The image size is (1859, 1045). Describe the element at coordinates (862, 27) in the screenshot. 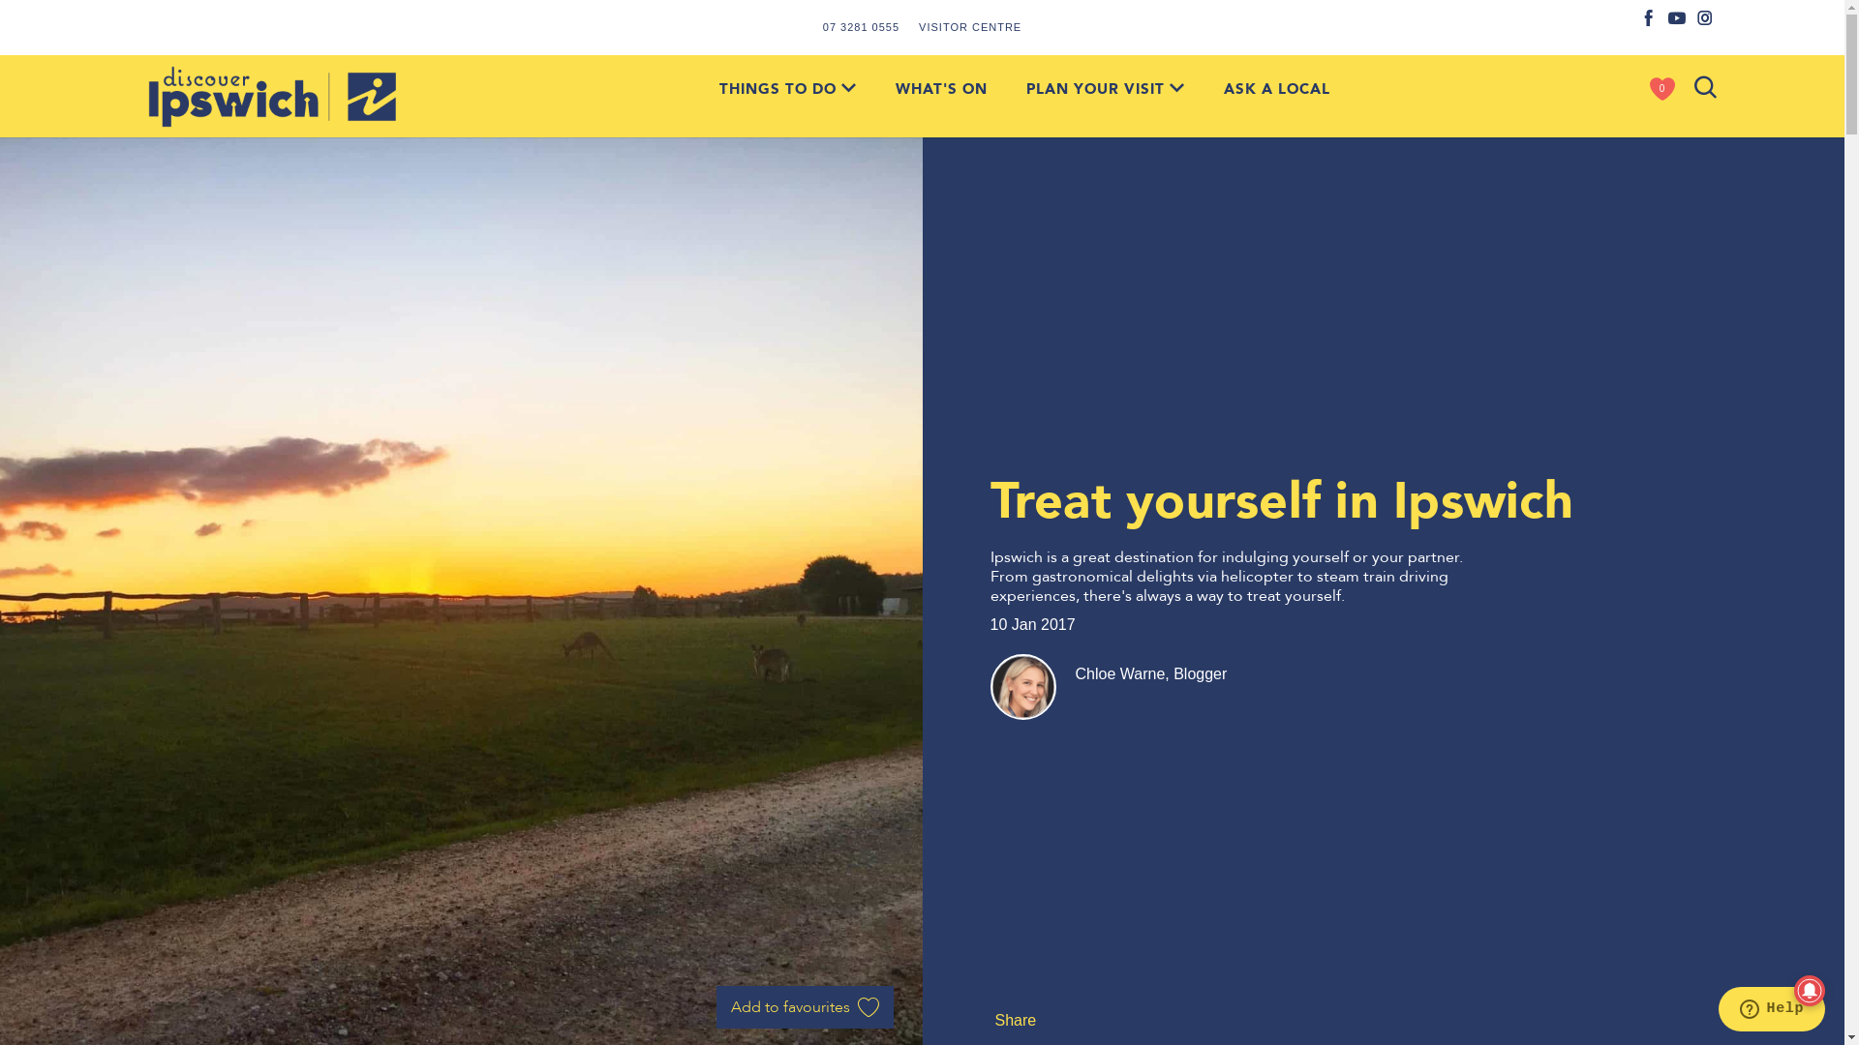

I see `07 3281 0555` at that location.